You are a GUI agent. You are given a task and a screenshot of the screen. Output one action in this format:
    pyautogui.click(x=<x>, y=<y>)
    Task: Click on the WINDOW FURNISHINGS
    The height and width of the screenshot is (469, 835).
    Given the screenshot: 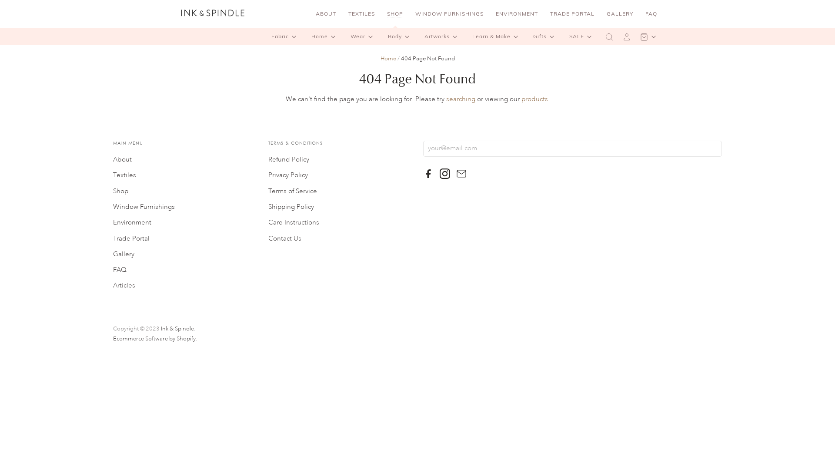 What is the action you would take?
    pyautogui.click(x=450, y=14)
    